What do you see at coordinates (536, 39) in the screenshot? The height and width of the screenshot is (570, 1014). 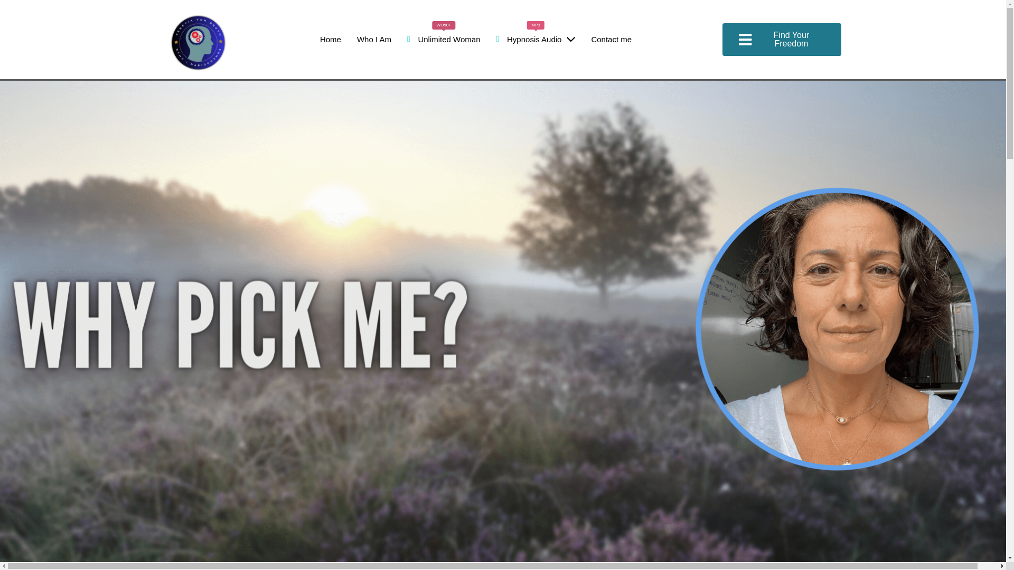 I see `Who I Am` at bounding box center [536, 39].